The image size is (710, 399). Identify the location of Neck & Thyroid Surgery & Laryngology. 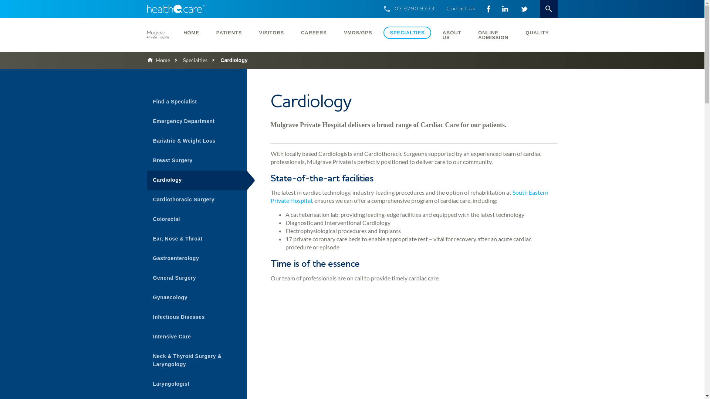
(197, 361).